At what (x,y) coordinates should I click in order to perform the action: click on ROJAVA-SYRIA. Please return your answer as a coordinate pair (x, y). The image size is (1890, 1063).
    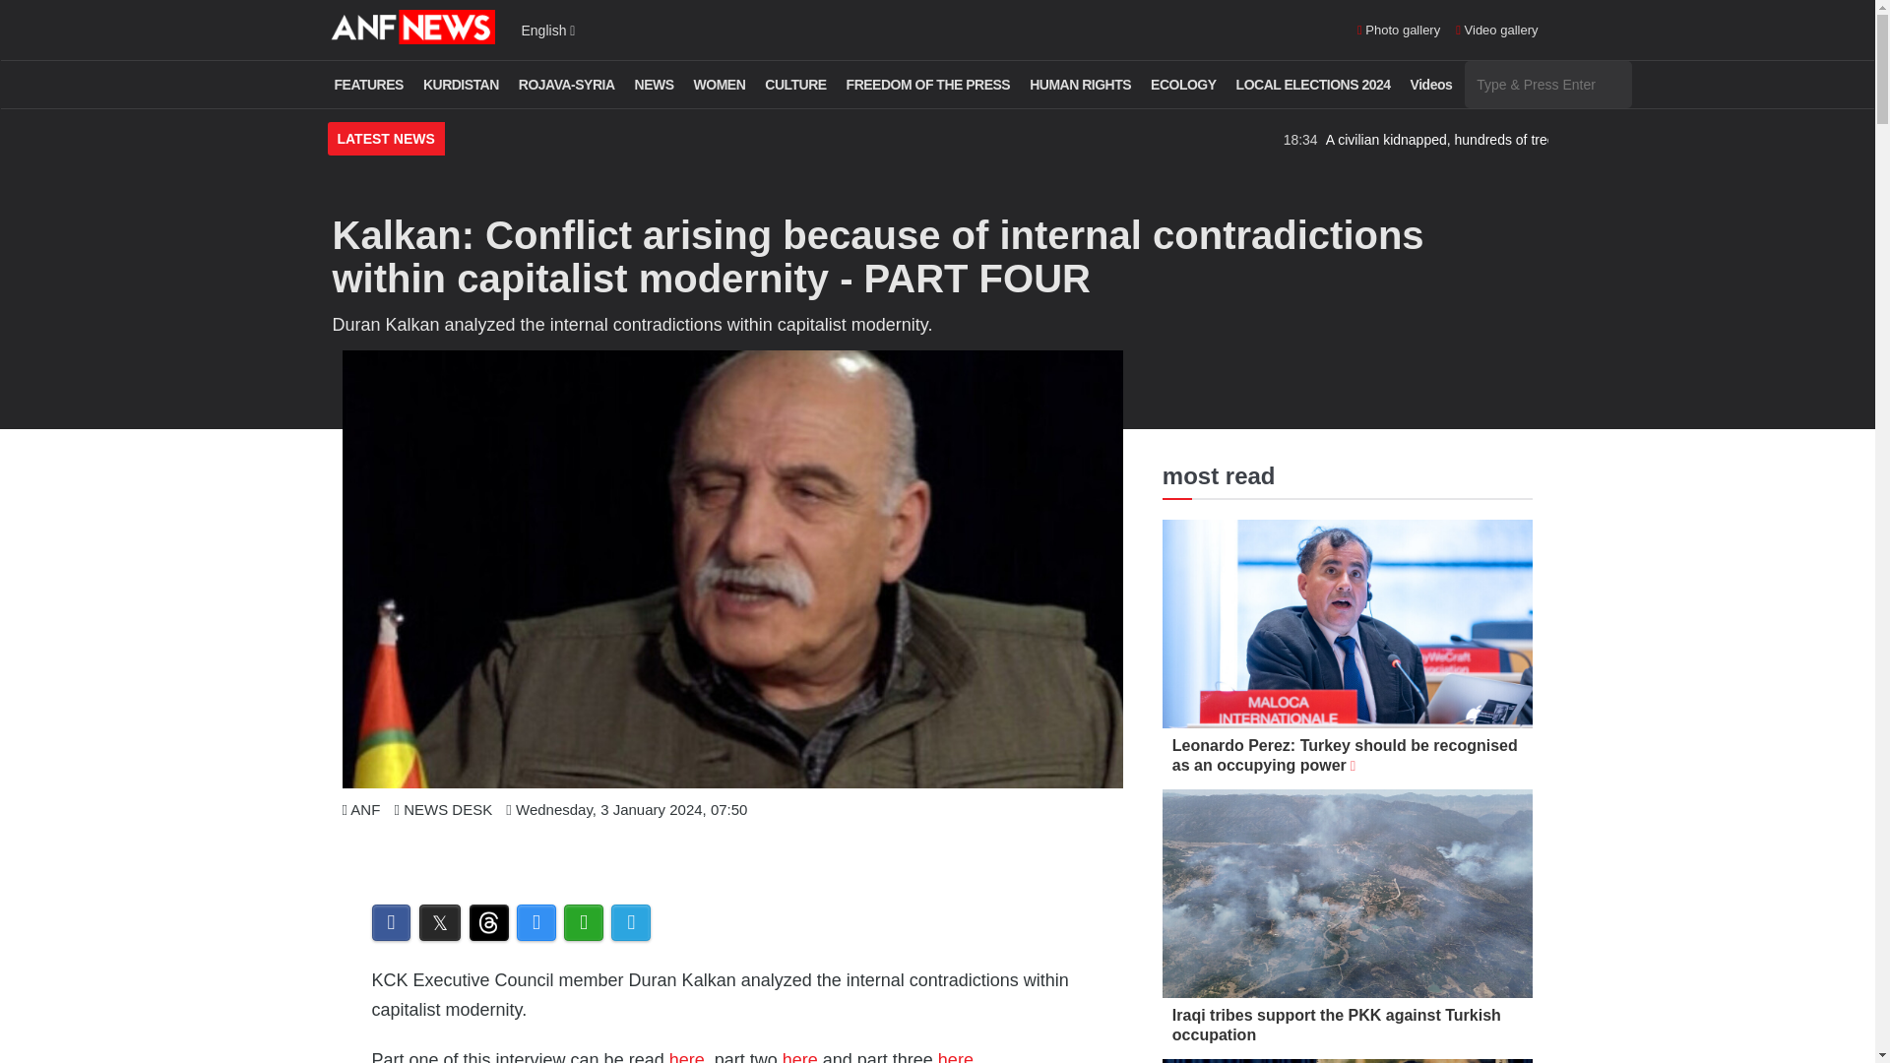
    Looking at the image, I should click on (567, 85).